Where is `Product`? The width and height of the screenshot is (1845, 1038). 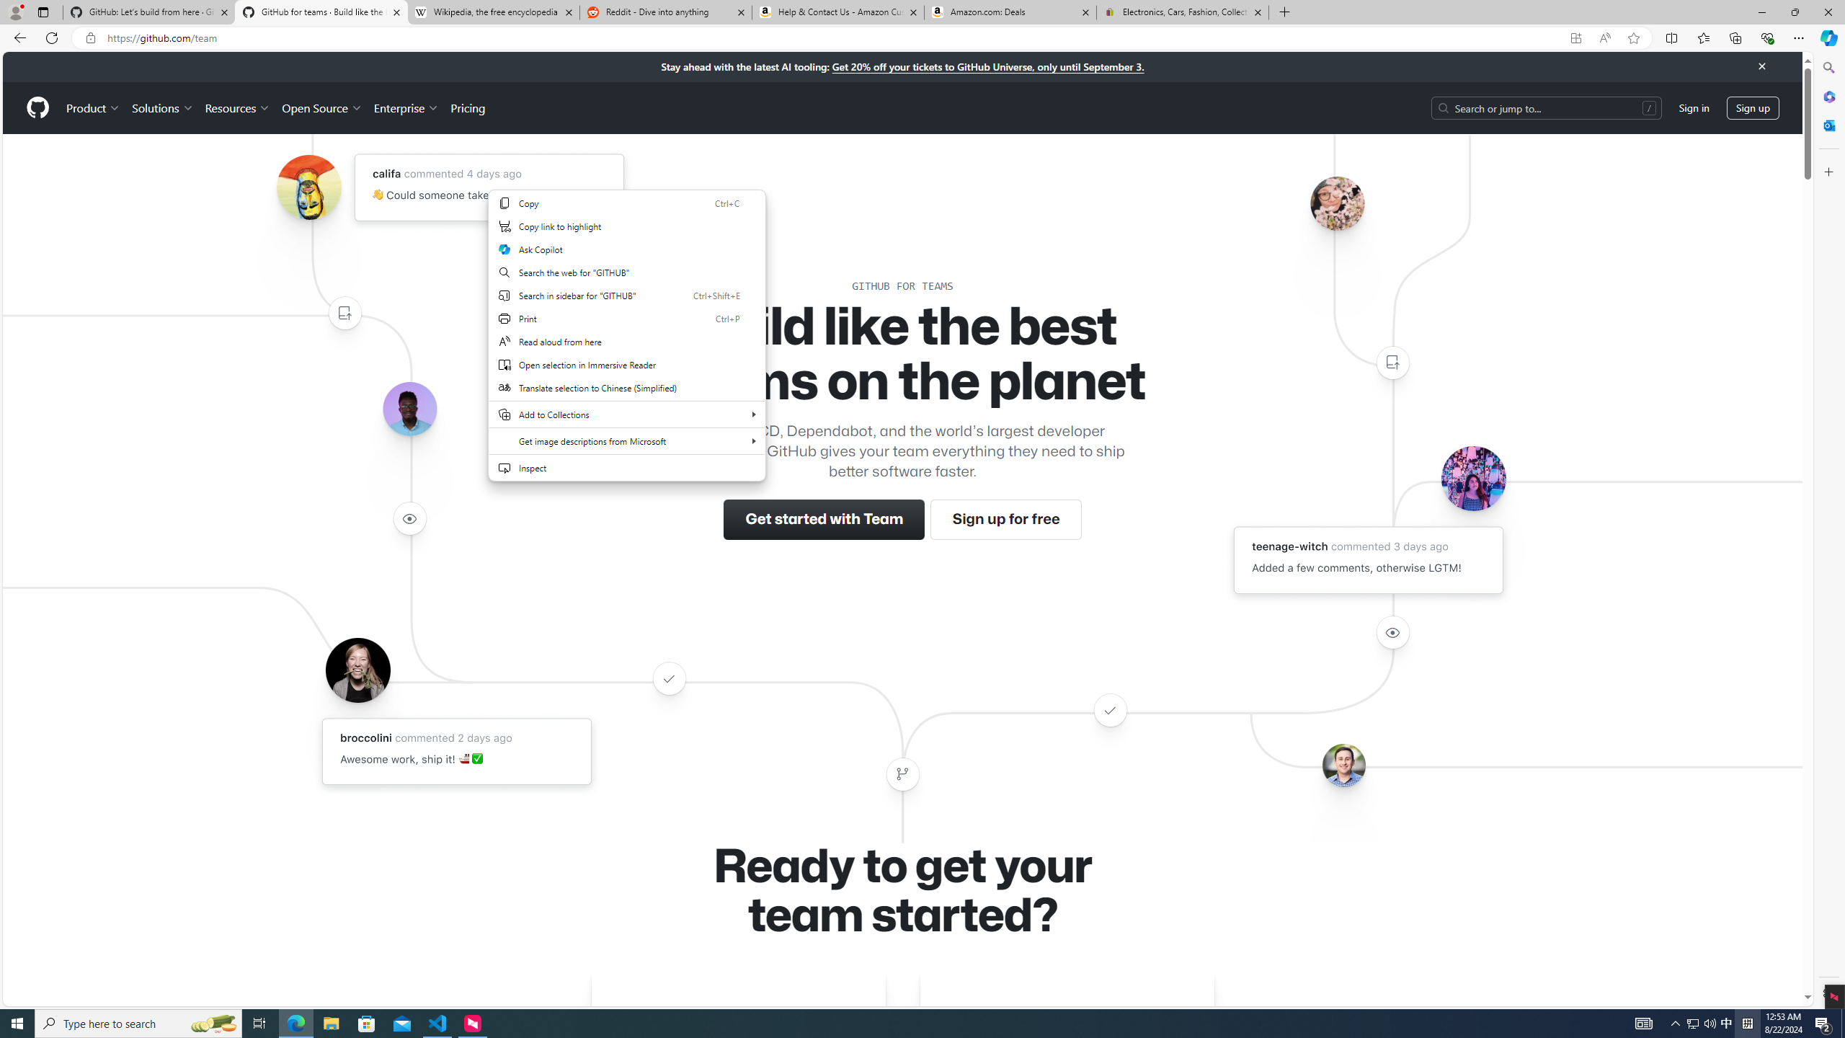 Product is located at coordinates (94, 107).